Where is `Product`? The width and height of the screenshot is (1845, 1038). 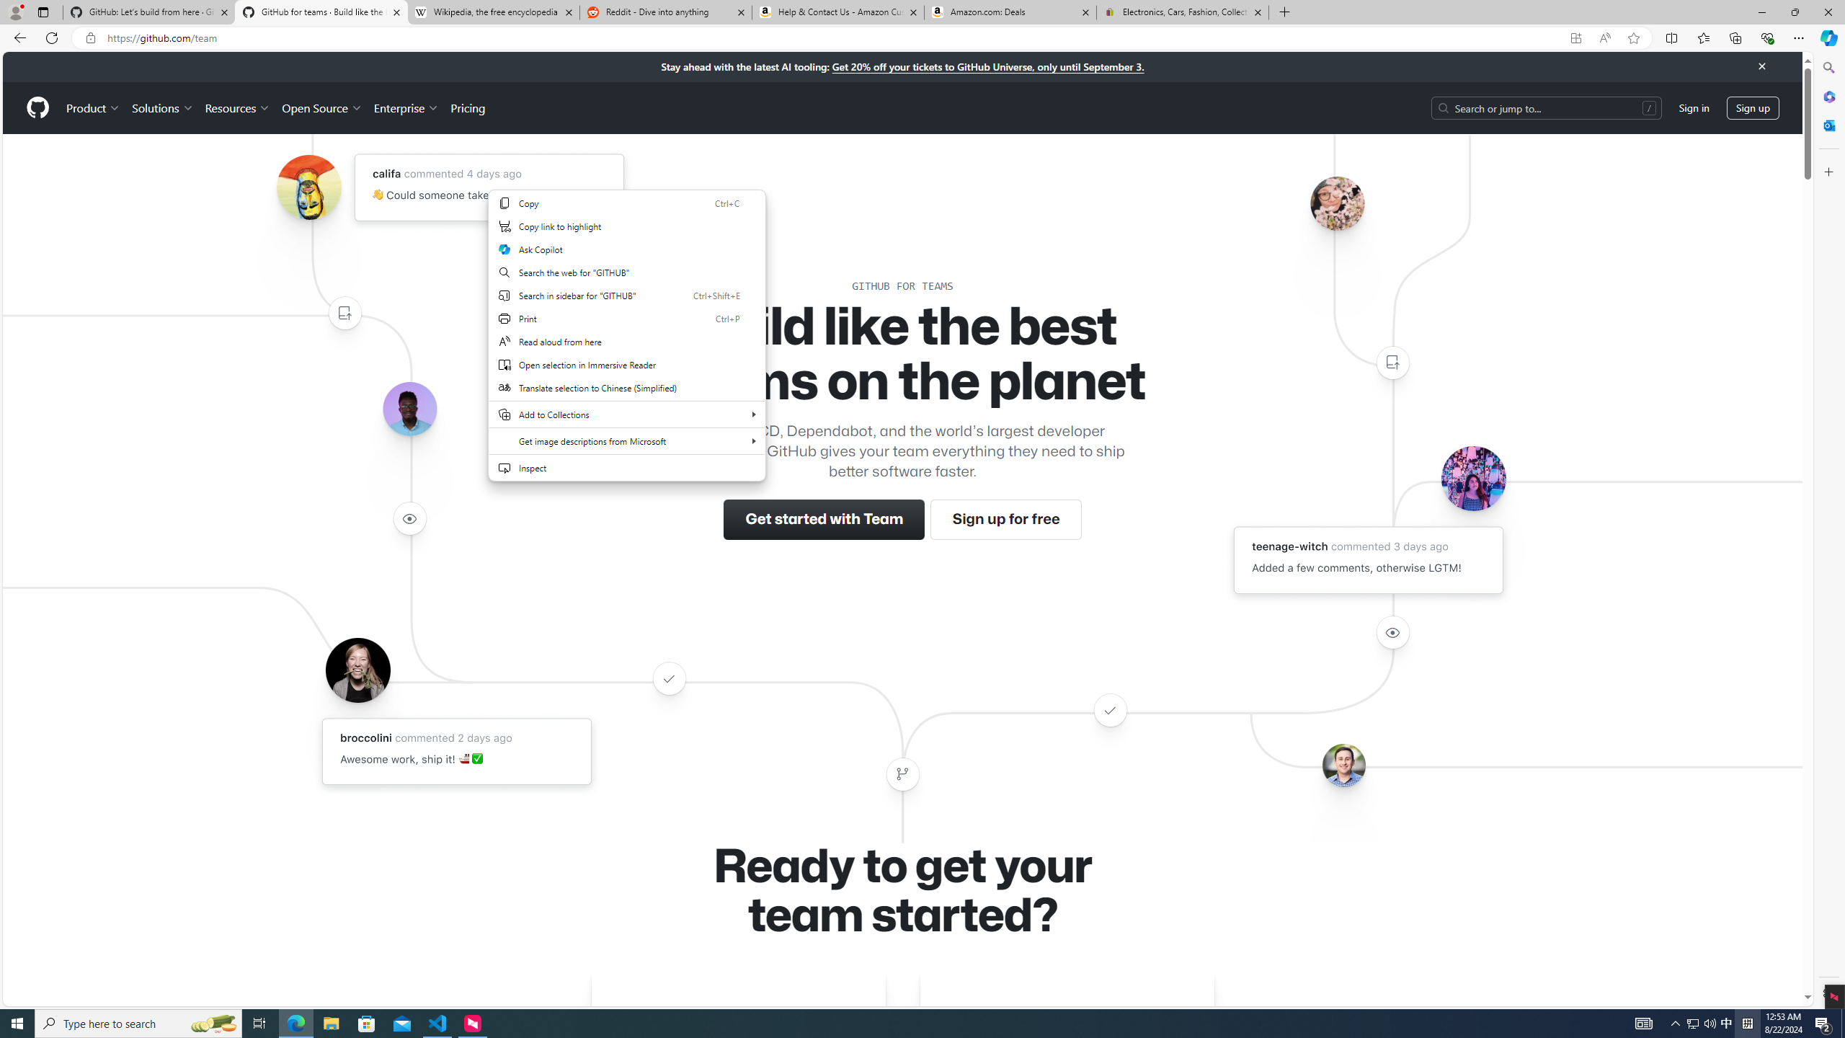 Product is located at coordinates (94, 107).